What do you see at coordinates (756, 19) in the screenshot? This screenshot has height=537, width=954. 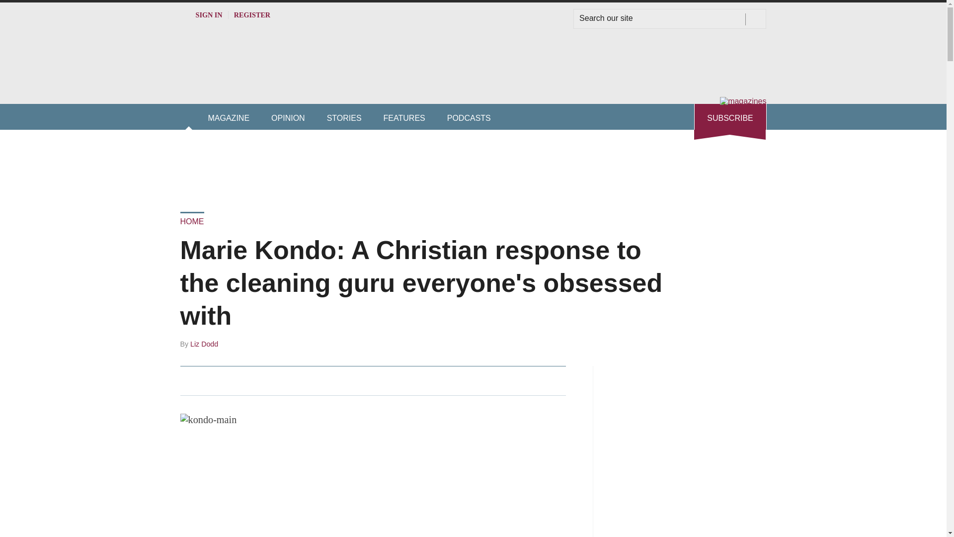 I see `SEARCH` at bounding box center [756, 19].